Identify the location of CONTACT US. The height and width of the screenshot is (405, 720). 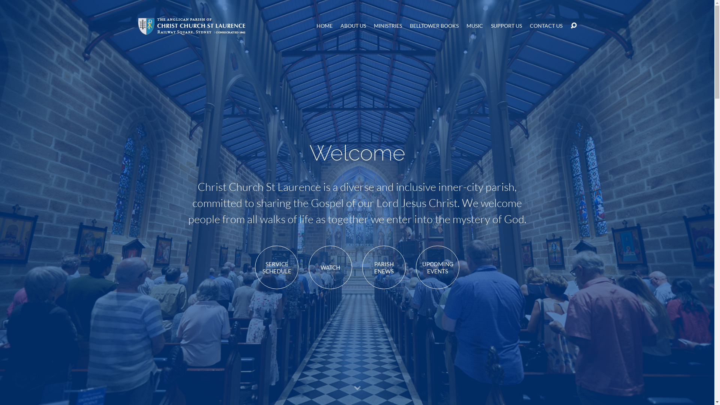
(546, 26).